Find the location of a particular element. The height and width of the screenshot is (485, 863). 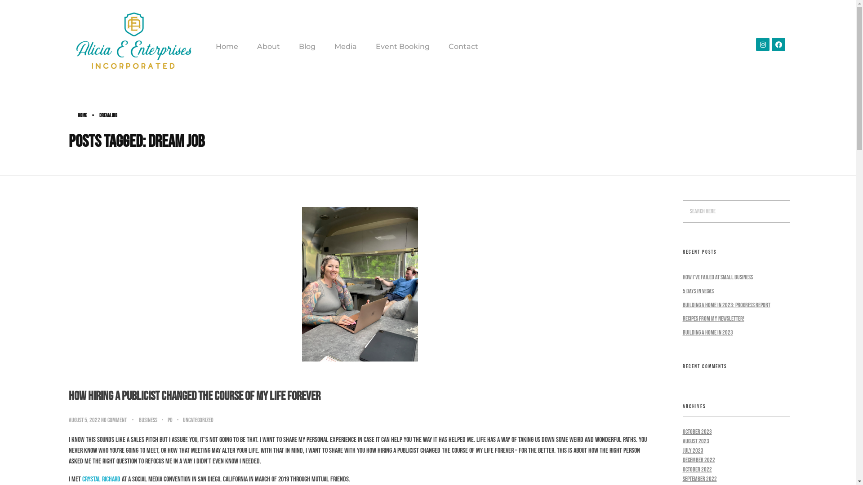

August 5, 2022 is located at coordinates (85, 420).